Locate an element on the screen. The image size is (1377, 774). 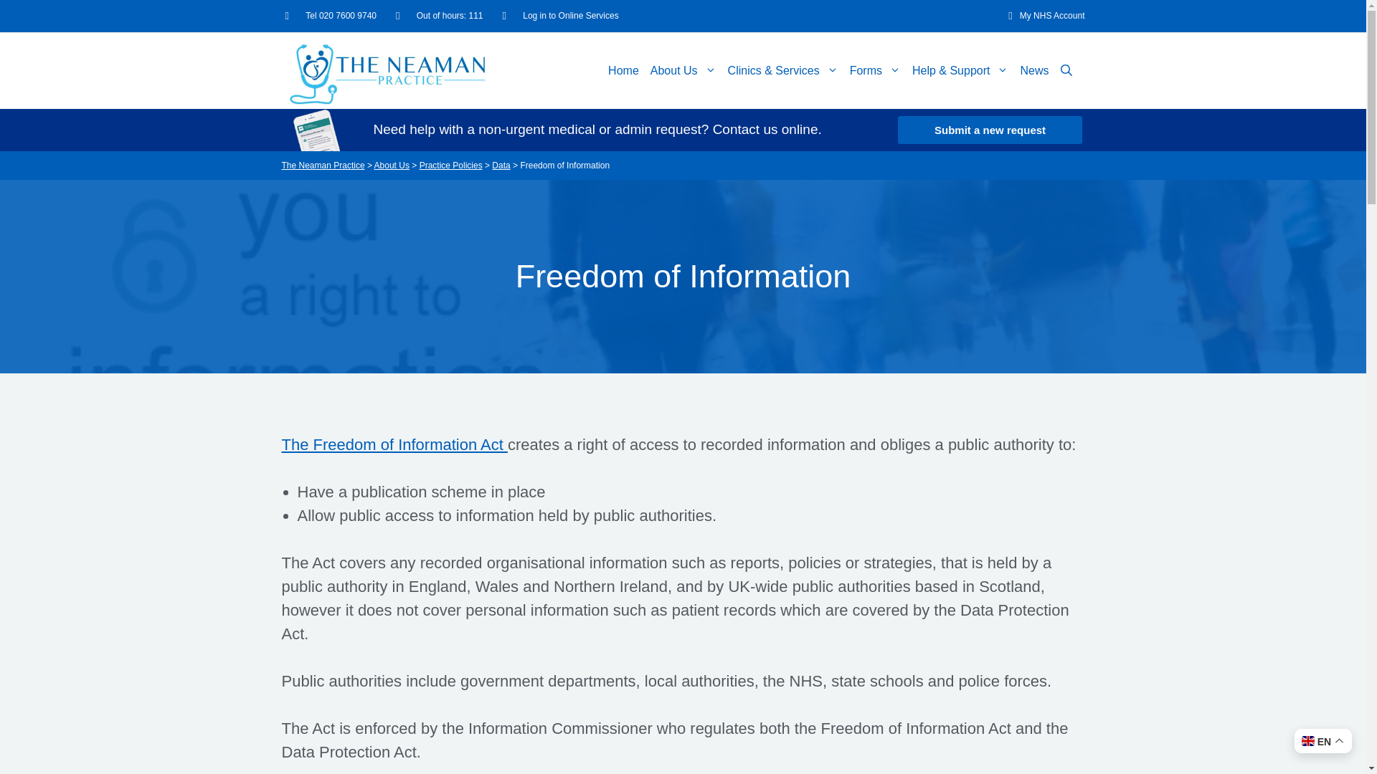
Home is located at coordinates (623, 71).